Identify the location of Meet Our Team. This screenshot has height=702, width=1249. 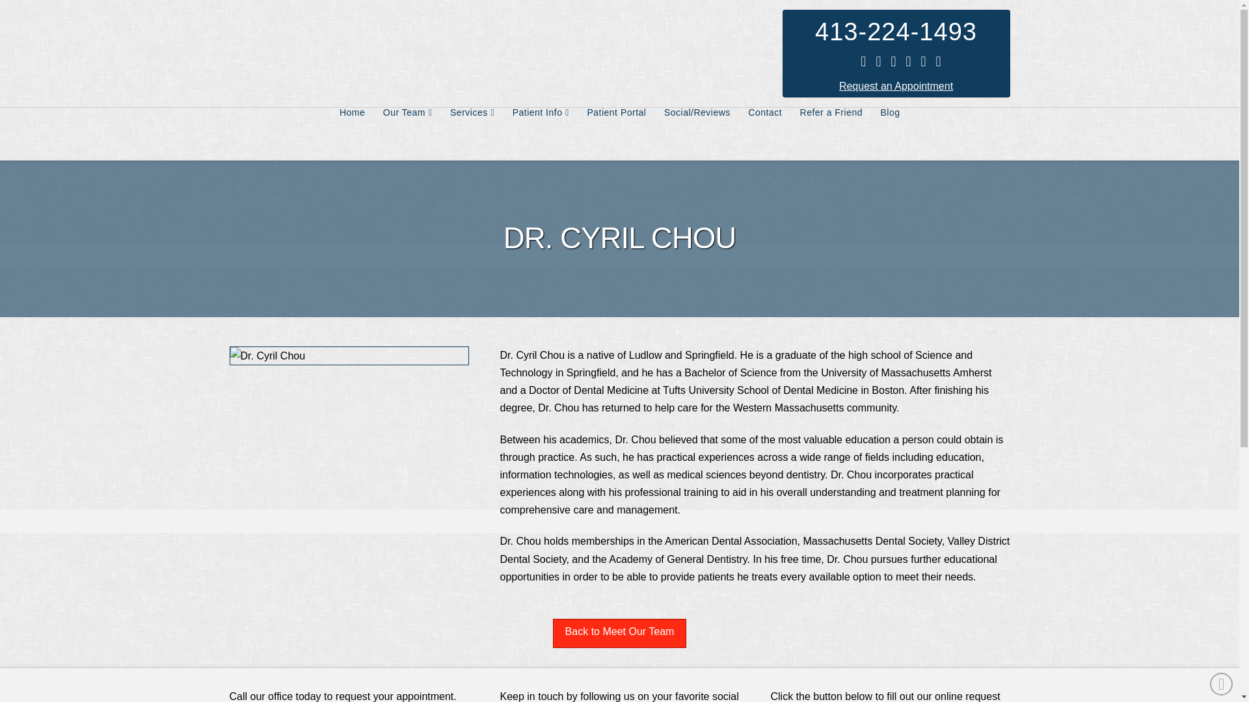
(620, 633).